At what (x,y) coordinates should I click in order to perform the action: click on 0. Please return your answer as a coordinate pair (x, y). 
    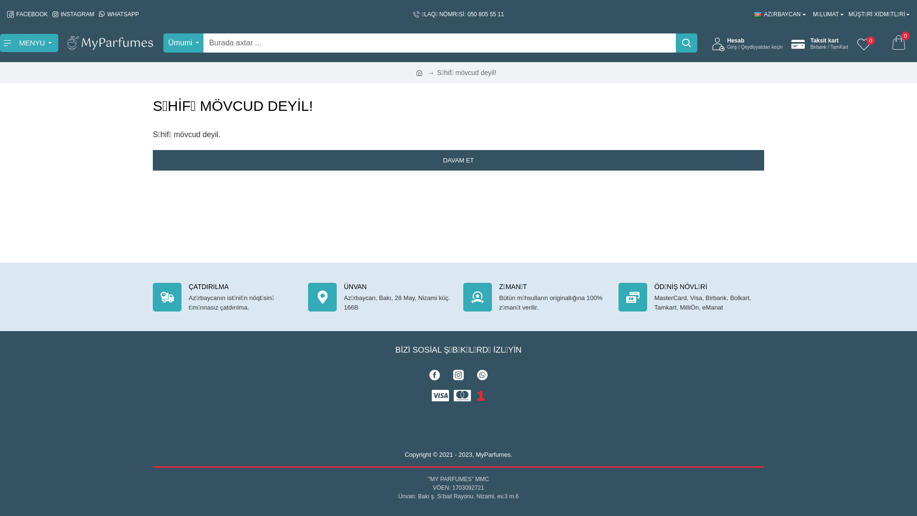
    Looking at the image, I should click on (898, 43).